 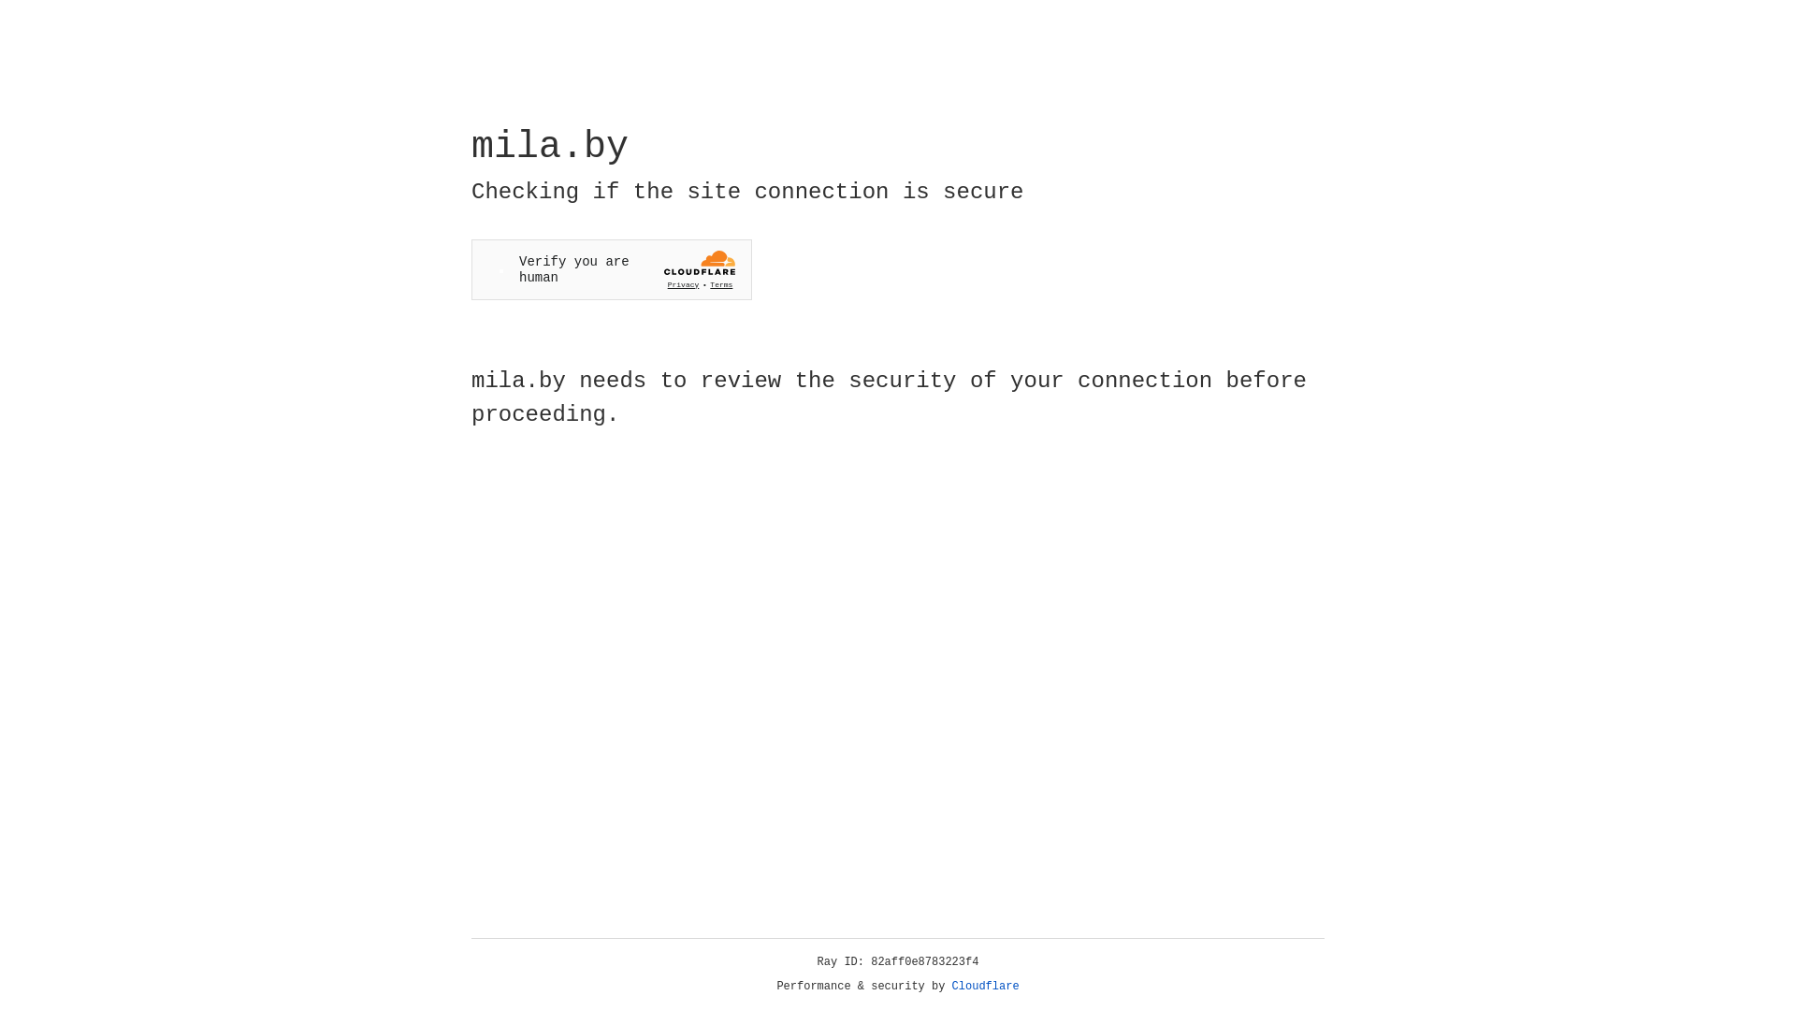 I want to click on Cloudflare, so click(x=986, y=987).